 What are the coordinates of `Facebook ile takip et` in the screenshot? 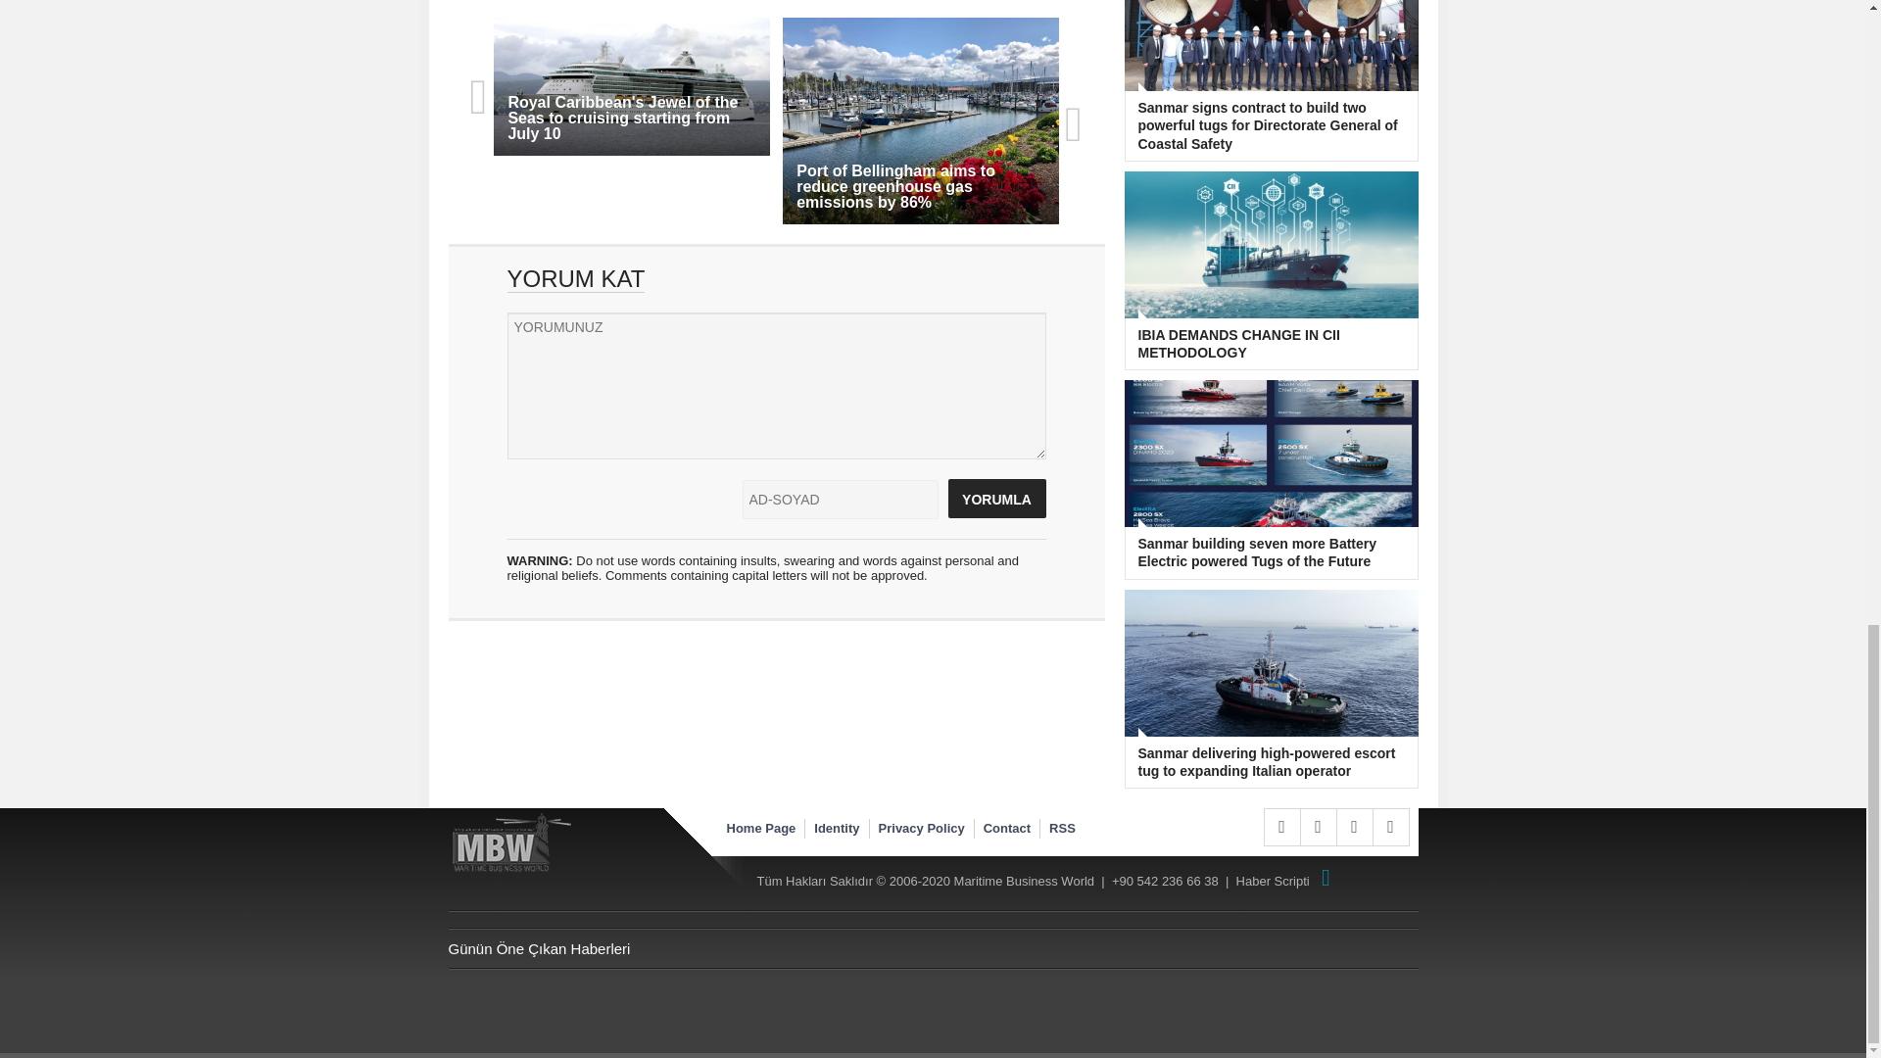 It's located at (1281, 827).